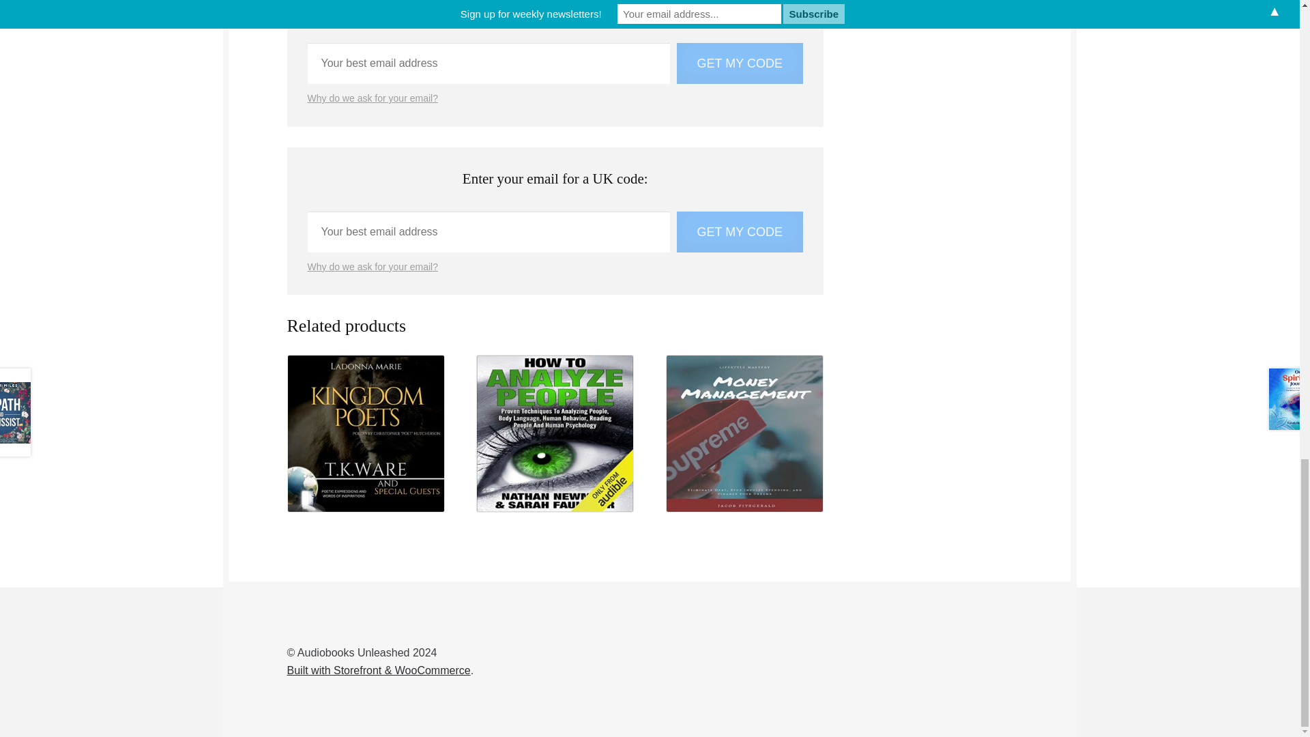 This screenshot has width=1310, height=737. What do you see at coordinates (378, 670) in the screenshot?
I see `WooCommerce - The Best eCommerce Platform for WordPress` at bounding box center [378, 670].